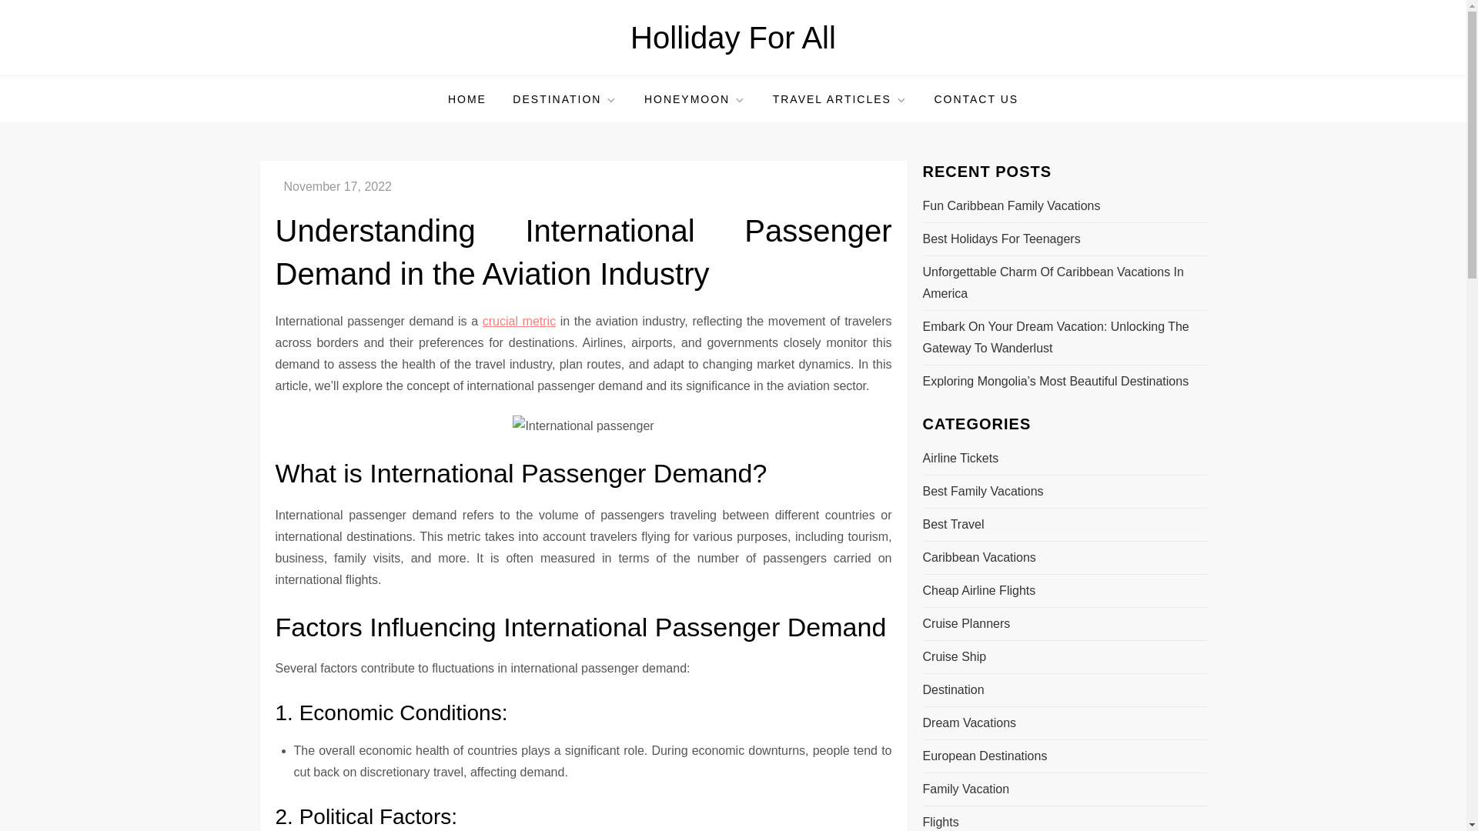 This screenshot has width=1478, height=831. What do you see at coordinates (1011, 205) in the screenshot?
I see `Fun Caribbean Family Vacations` at bounding box center [1011, 205].